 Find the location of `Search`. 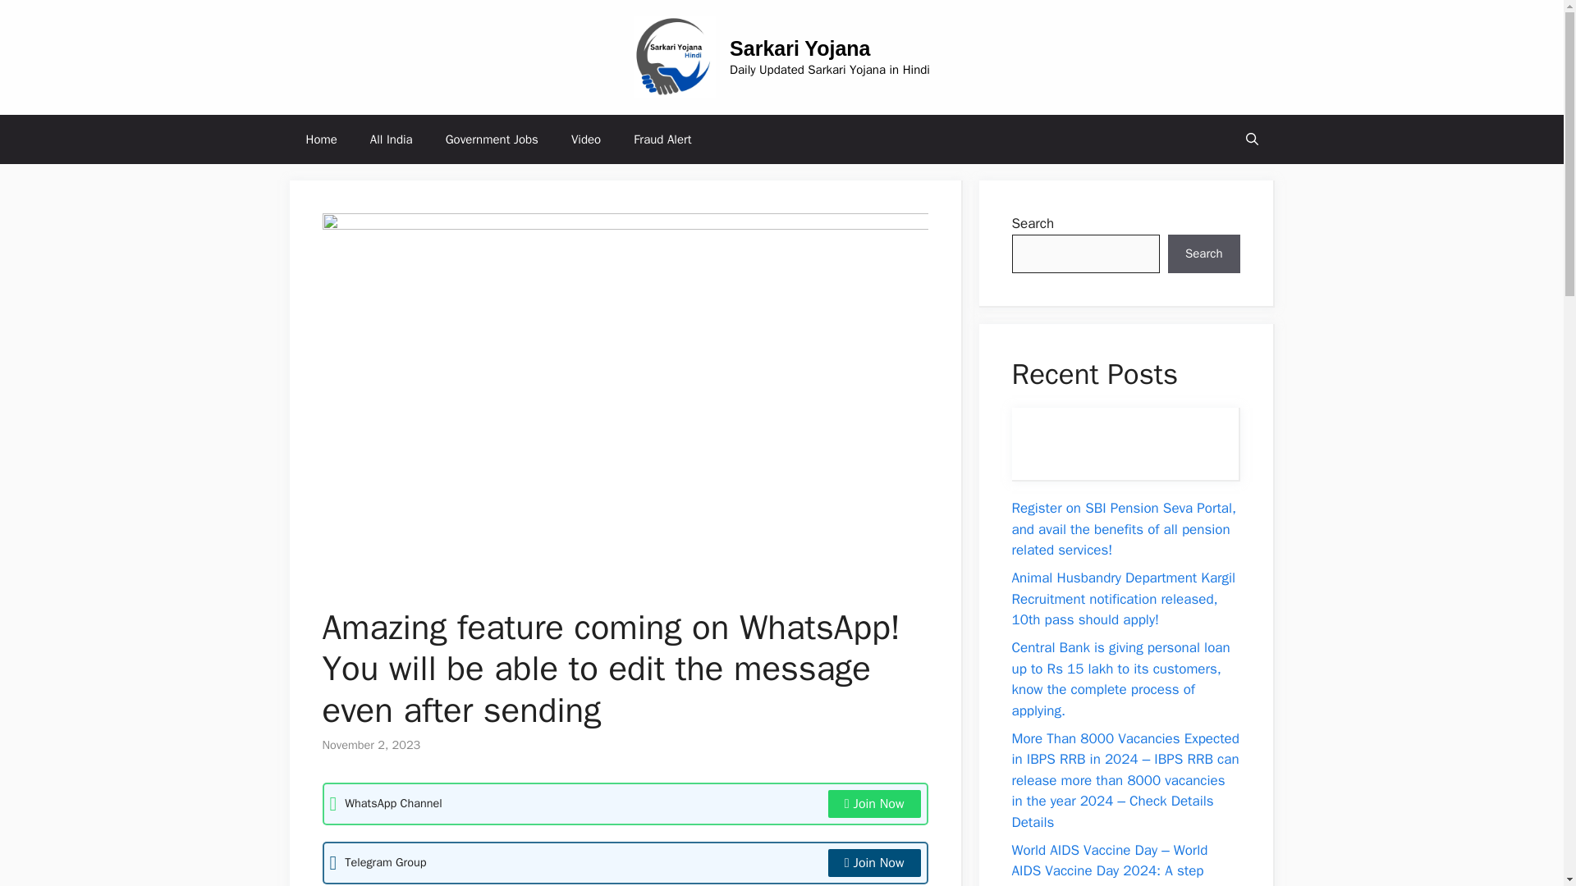

Search is located at coordinates (1203, 254).